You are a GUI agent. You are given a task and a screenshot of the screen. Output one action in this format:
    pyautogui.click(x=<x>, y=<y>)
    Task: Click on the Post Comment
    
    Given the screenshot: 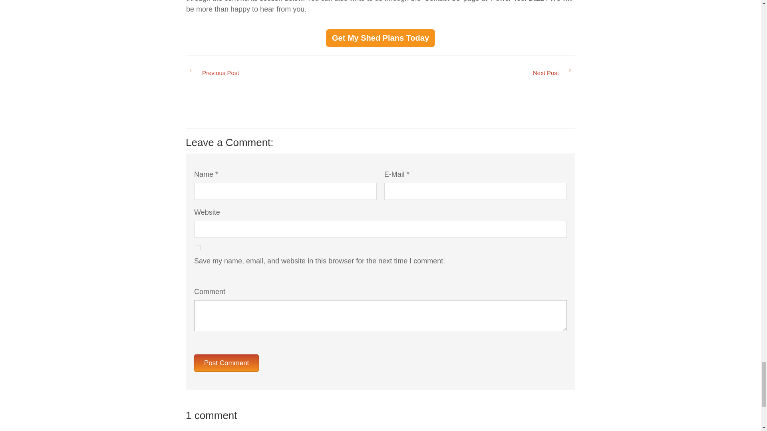 What is the action you would take?
    pyautogui.click(x=226, y=363)
    